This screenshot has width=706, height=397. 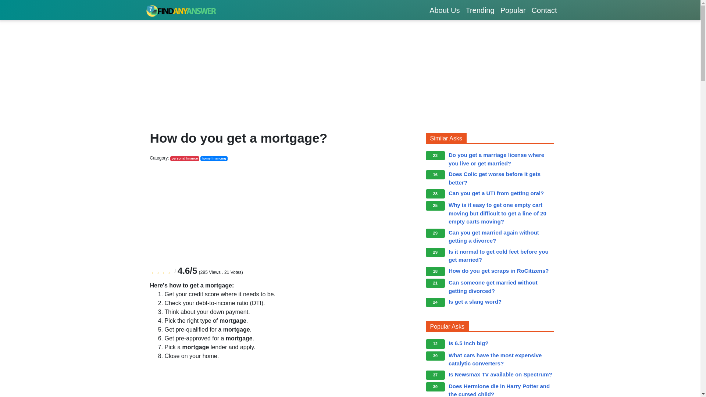 I want to click on Contact, so click(x=544, y=10).